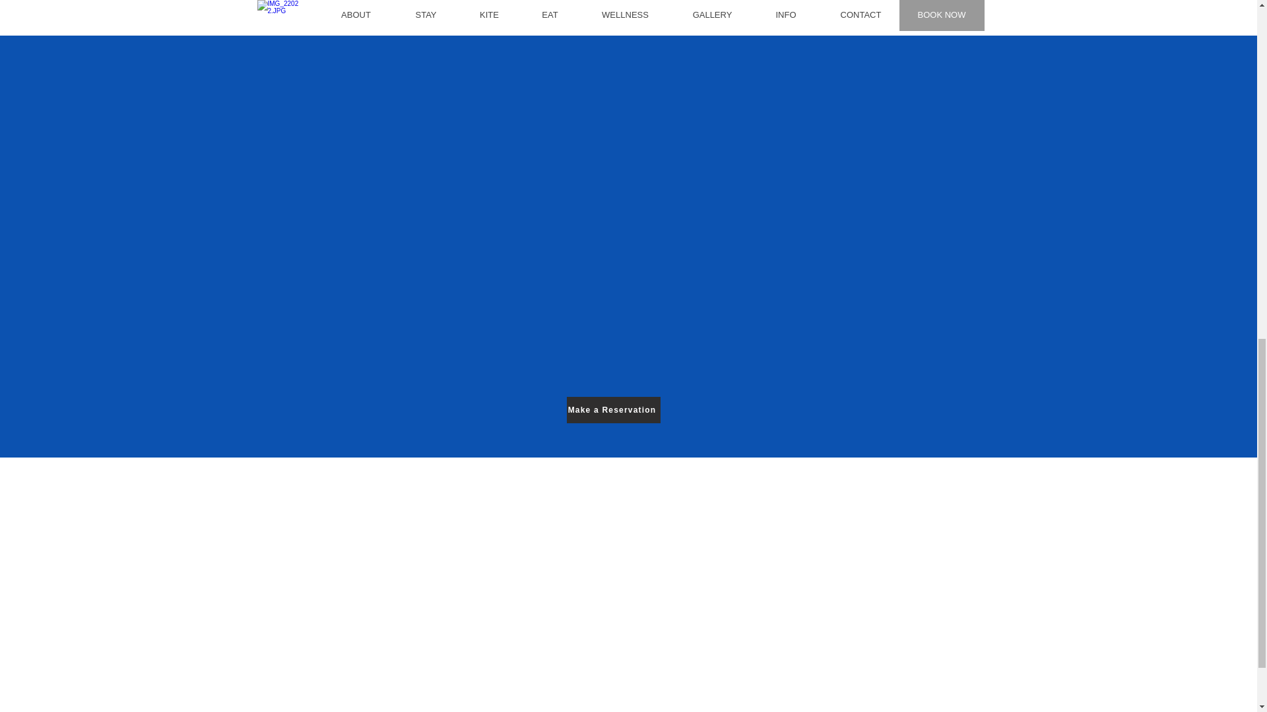 The width and height of the screenshot is (1267, 712). I want to click on Make a Reservation, so click(613, 409).